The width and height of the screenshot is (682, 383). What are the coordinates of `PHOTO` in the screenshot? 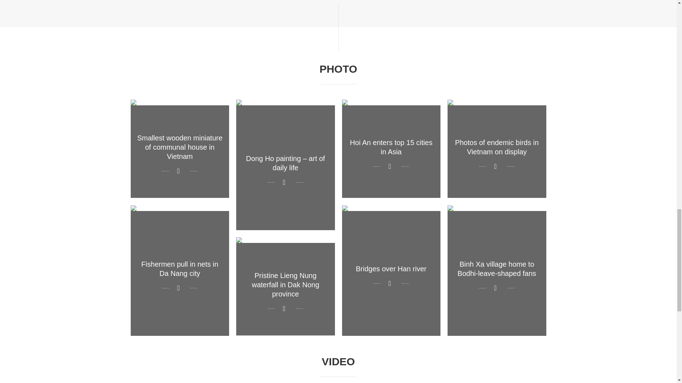 It's located at (338, 69).